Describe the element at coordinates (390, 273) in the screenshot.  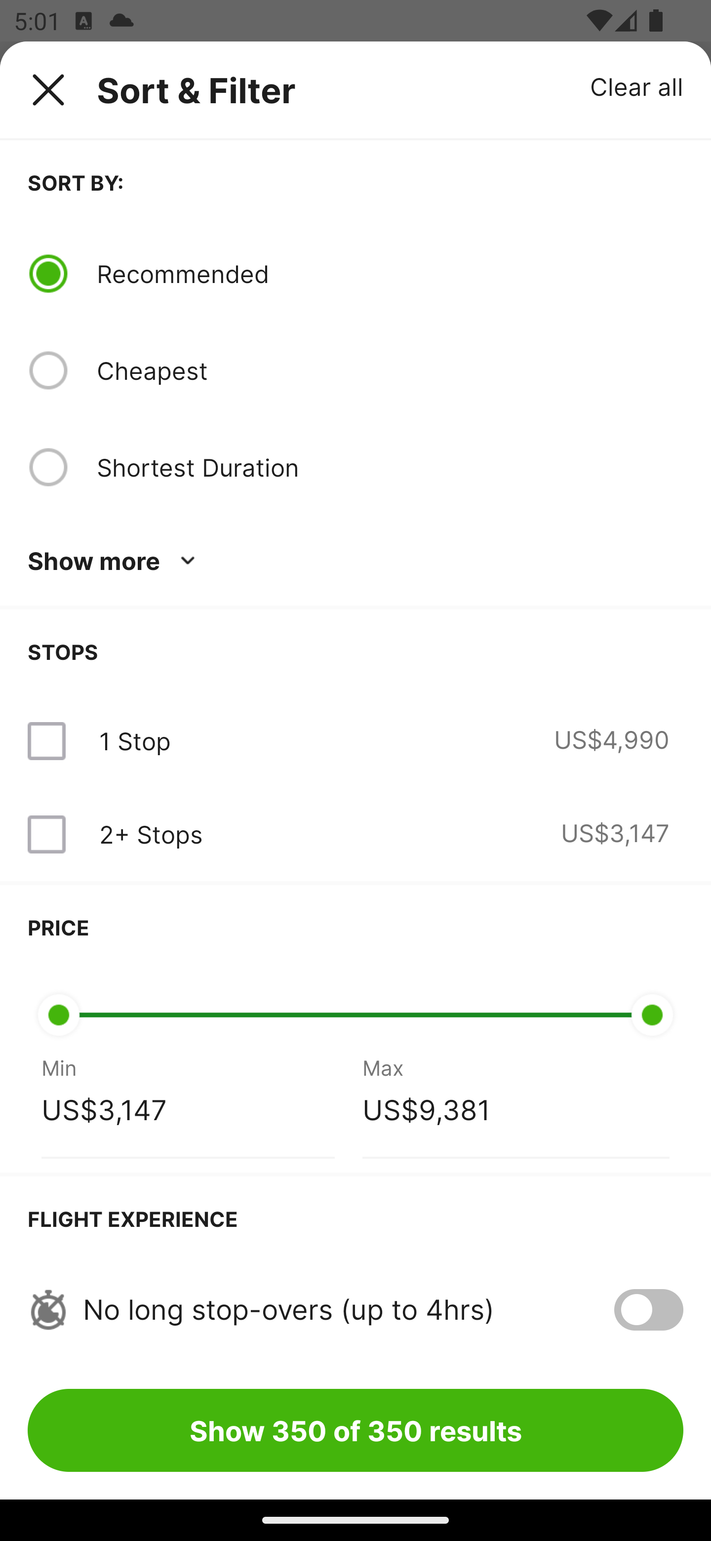
I see `Recommended ` at that location.